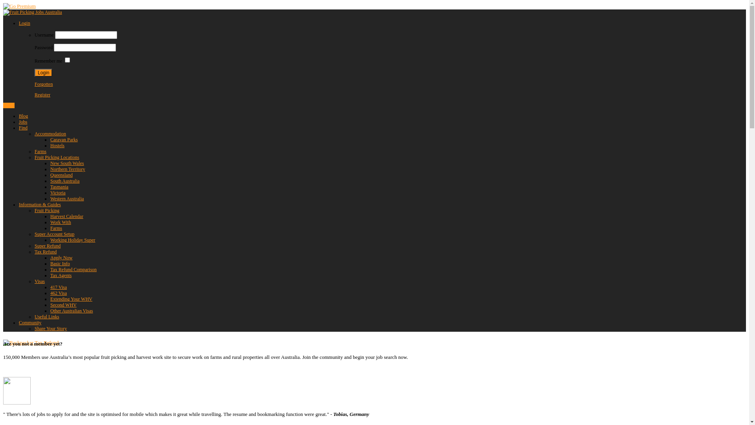 The image size is (755, 425). I want to click on Apply Now, so click(61, 258).